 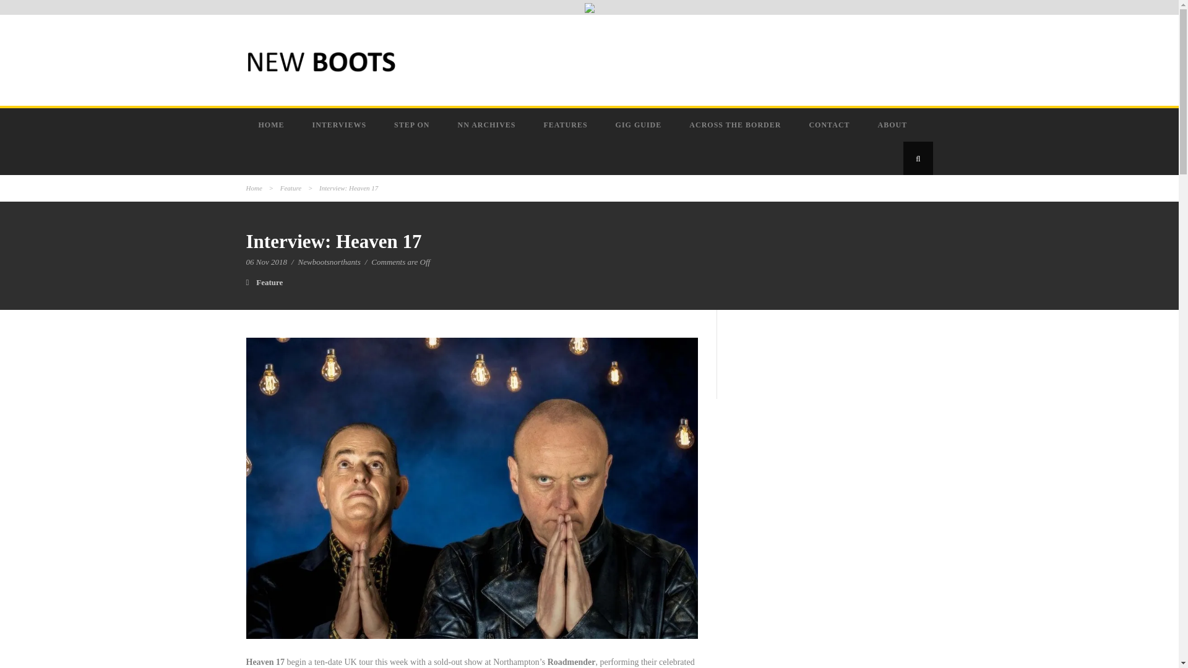 What do you see at coordinates (273, 124) in the screenshot?
I see `HOME` at bounding box center [273, 124].